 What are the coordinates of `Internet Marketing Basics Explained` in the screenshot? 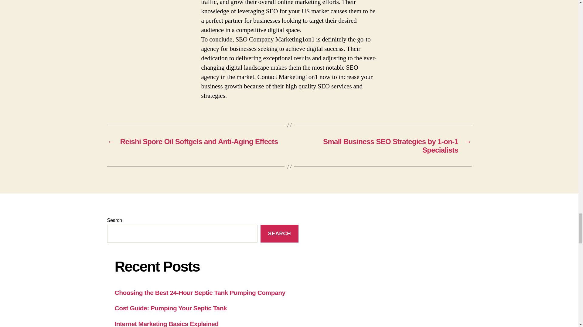 It's located at (167, 324).